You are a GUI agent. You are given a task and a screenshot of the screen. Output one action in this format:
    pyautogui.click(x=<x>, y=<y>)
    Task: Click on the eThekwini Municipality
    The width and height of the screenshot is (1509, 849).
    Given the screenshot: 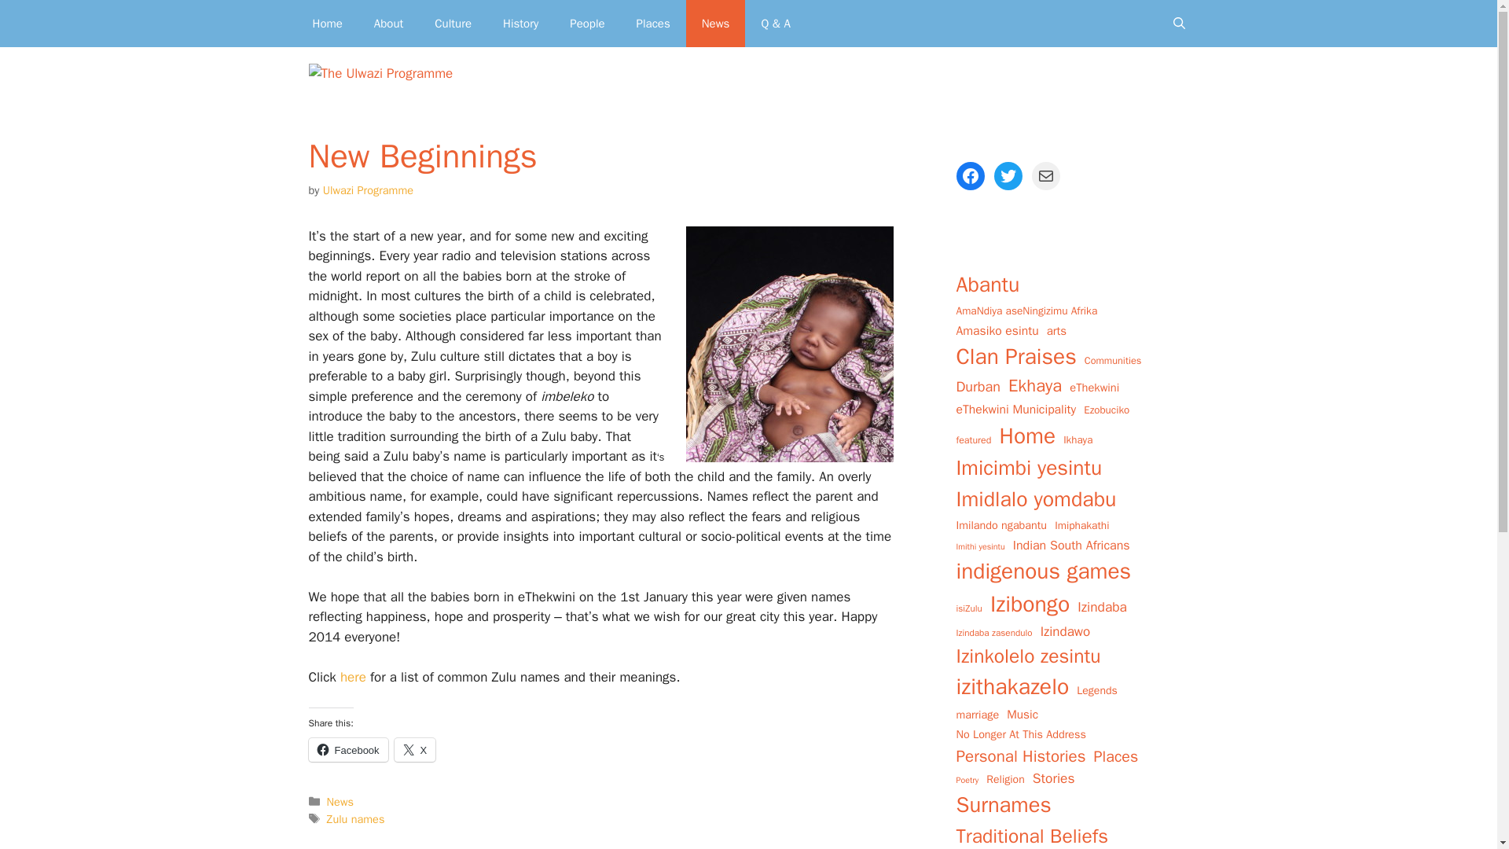 What is the action you would take?
    pyautogui.click(x=1015, y=410)
    